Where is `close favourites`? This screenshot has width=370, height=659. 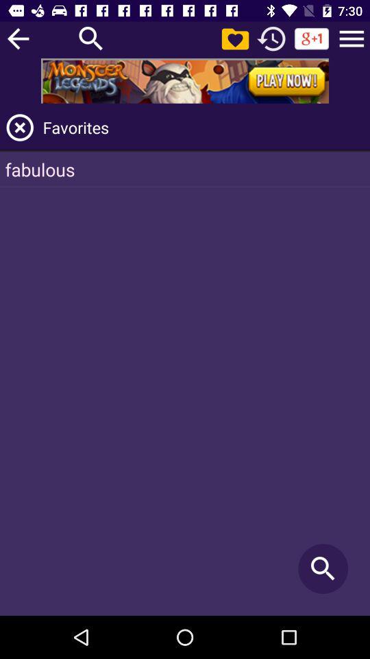
close favourites is located at coordinates (20, 128).